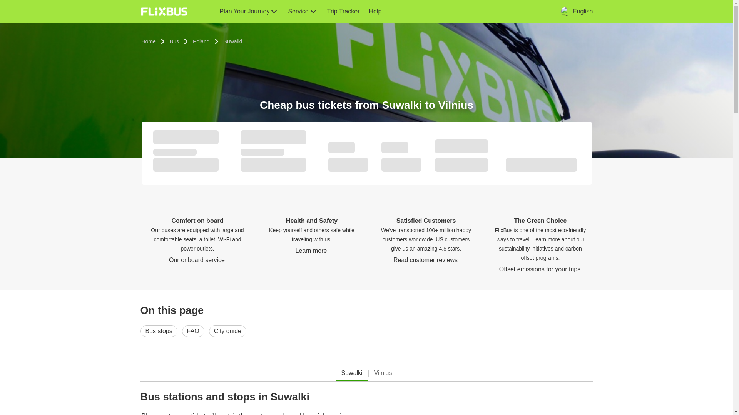  I want to click on Suwalki, so click(352, 373).